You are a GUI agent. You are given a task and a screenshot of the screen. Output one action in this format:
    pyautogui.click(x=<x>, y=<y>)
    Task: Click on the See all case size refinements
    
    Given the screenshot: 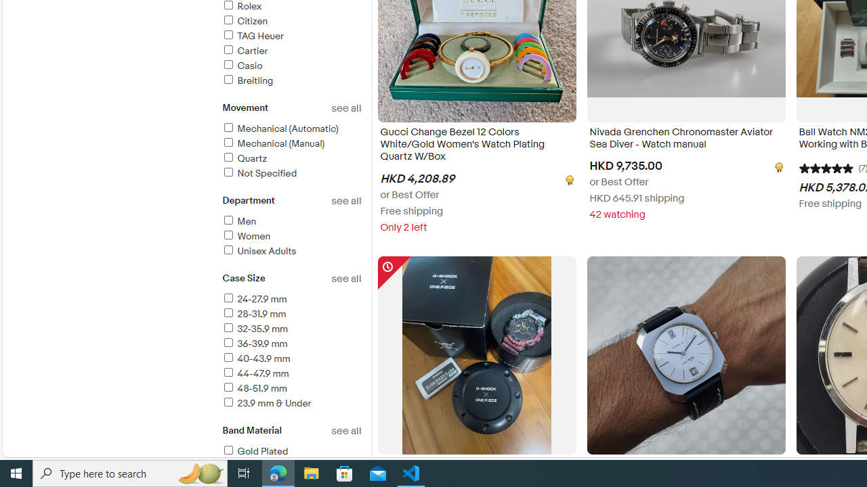 What is the action you would take?
    pyautogui.click(x=345, y=279)
    